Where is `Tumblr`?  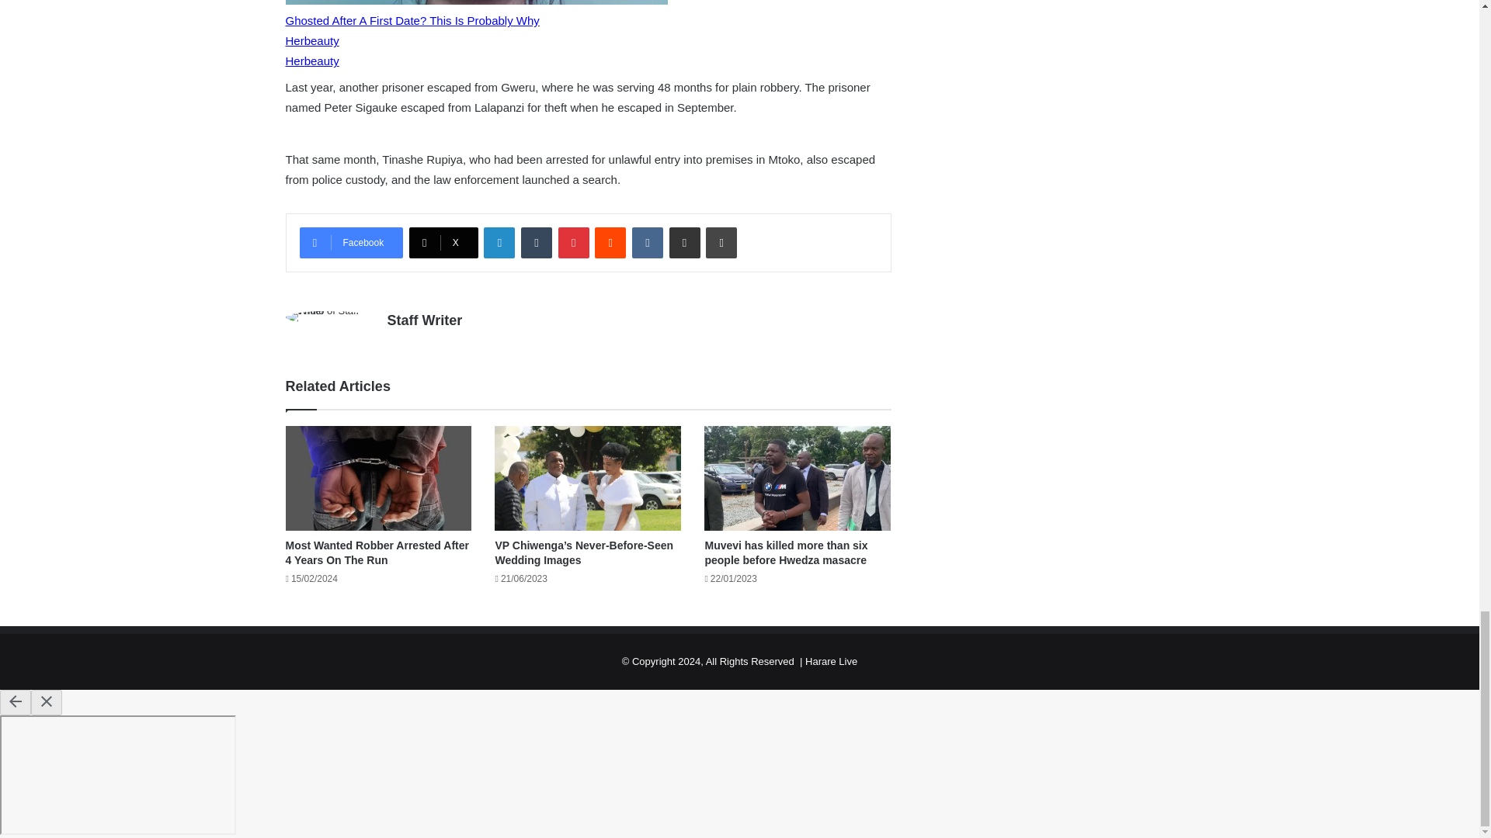 Tumblr is located at coordinates (536, 242).